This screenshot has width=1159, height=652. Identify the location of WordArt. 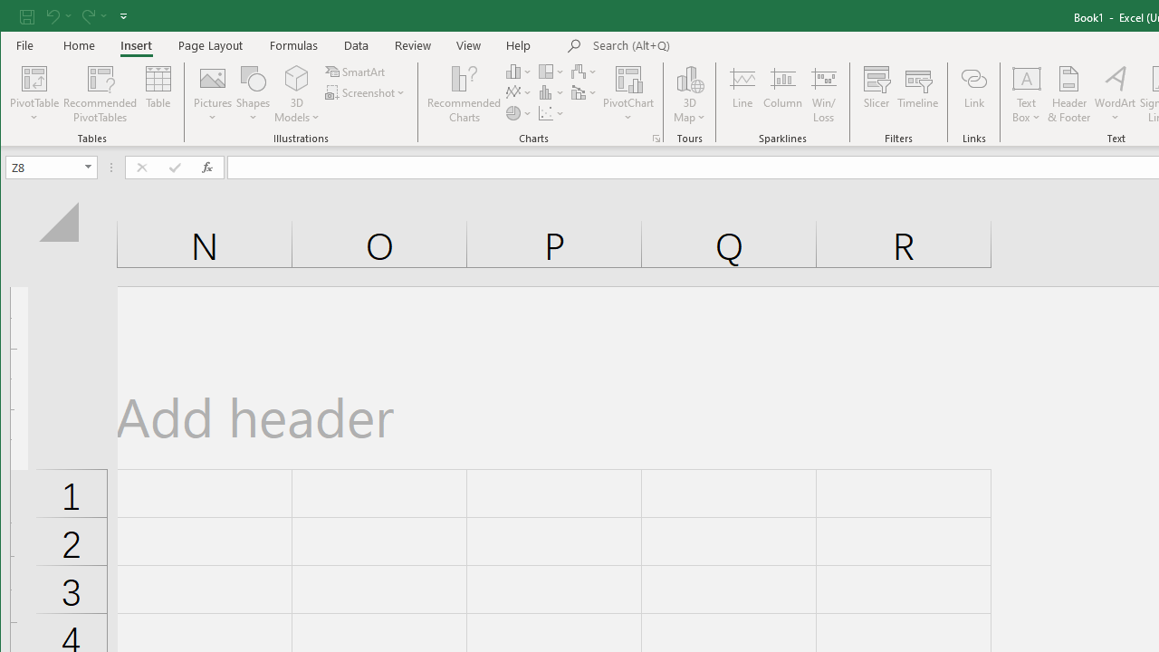
(1116, 94).